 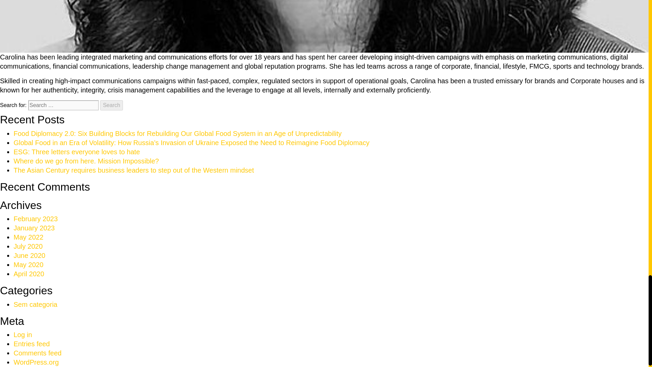 I want to click on ESG: Three letters everyone loves to hate, so click(x=77, y=152).